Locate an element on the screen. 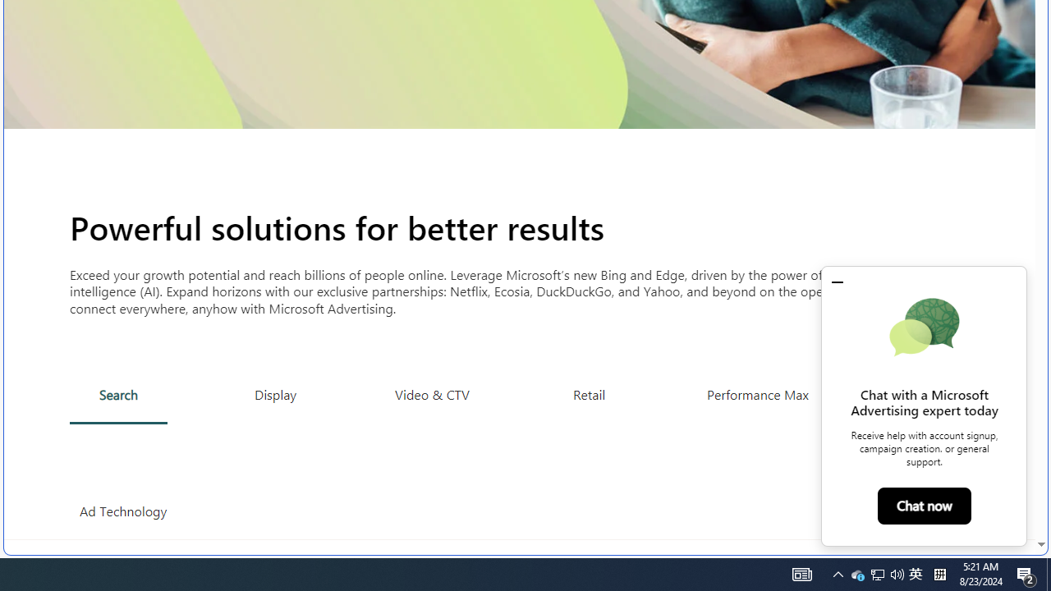  Retail is located at coordinates (588, 394).